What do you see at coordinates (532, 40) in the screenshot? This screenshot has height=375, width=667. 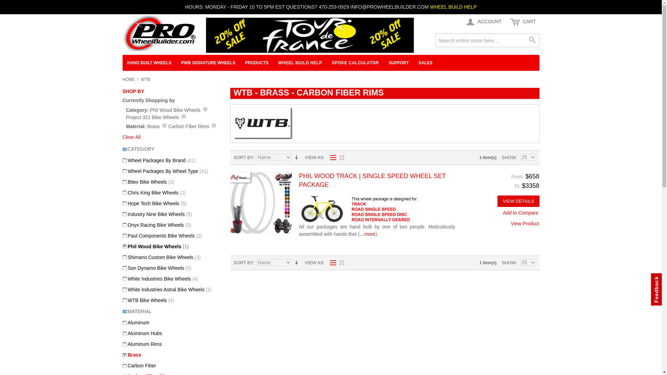 I see `Search` at bounding box center [532, 40].